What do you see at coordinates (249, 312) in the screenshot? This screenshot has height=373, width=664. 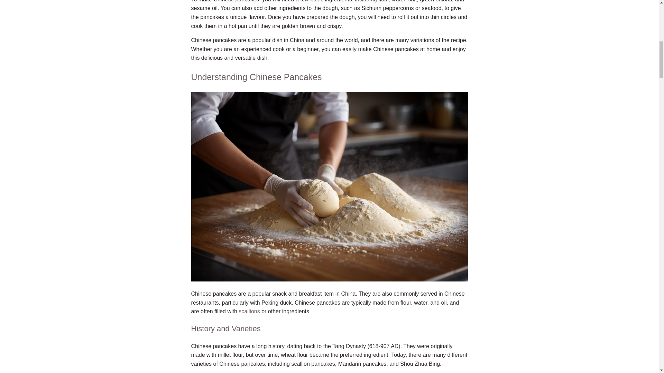 I see `scallions` at bounding box center [249, 312].